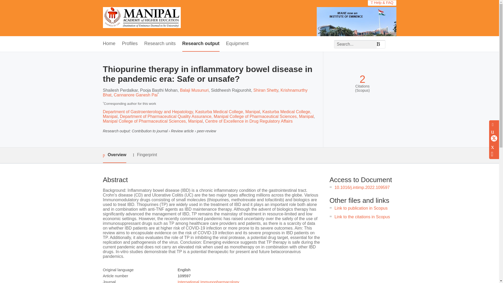  Describe the element at coordinates (130, 44) in the screenshot. I see `Profiles` at that location.